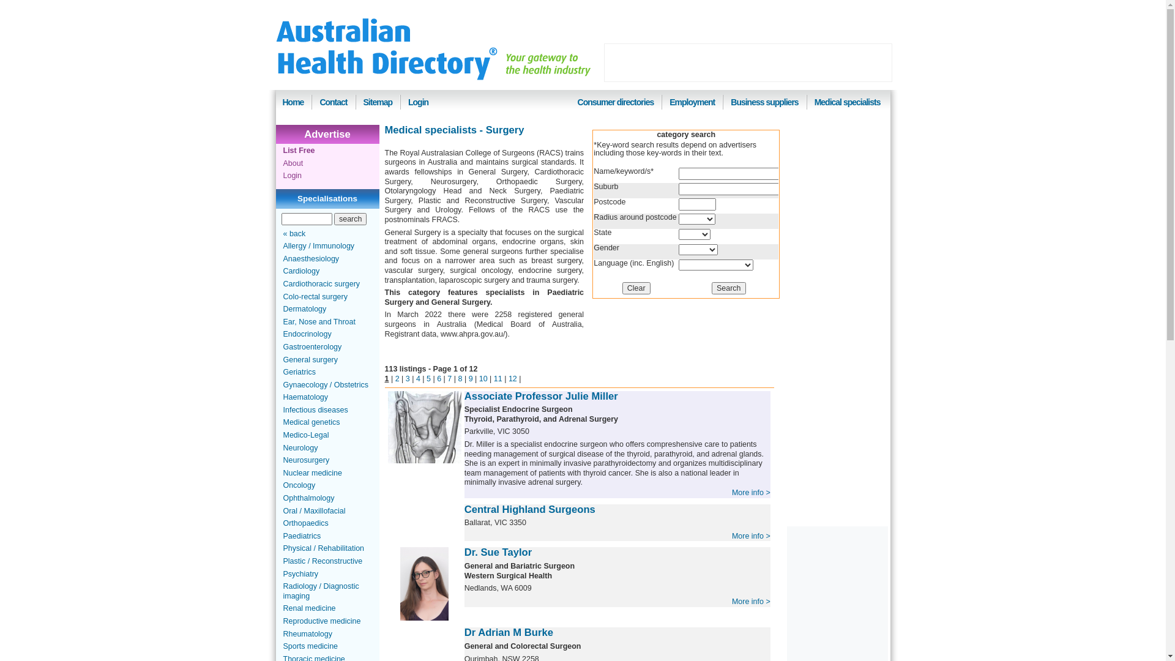 Image resolution: width=1175 pixels, height=661 pixels. What do you see at coordinates (299, 485) in the screenshot?
I see `Oncology` at bounding box center [299, 485].